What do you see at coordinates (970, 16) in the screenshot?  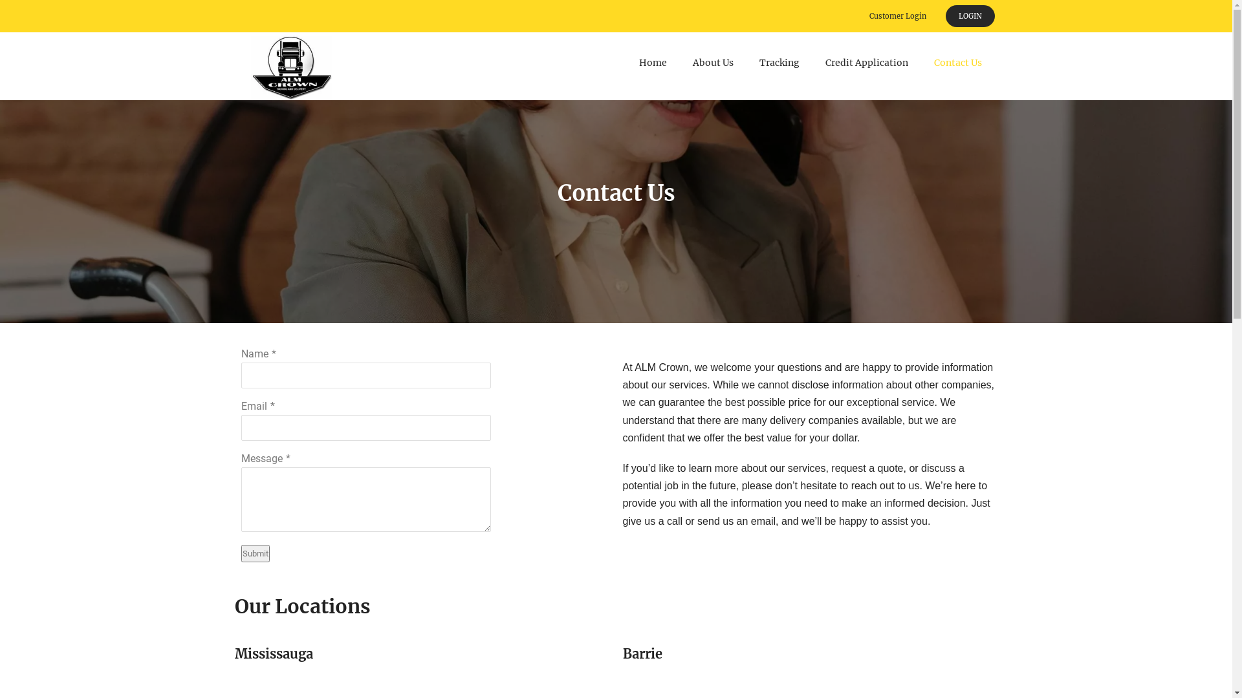 I see `LOGIN` at bounding box center [970, 16].